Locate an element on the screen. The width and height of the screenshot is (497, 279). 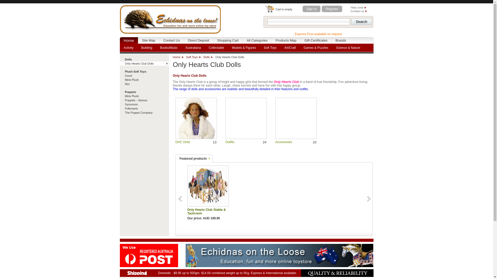
Accessories is located at coordinates (284, 142).